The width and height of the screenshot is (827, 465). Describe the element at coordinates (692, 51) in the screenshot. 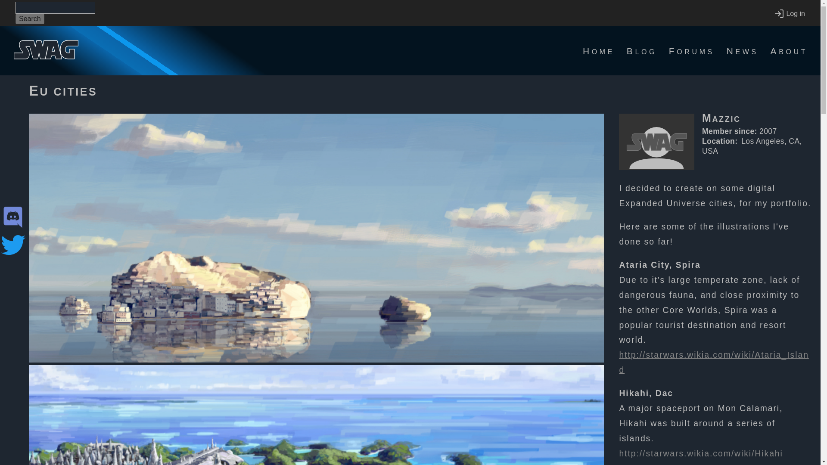

I see `Forums` at that location.